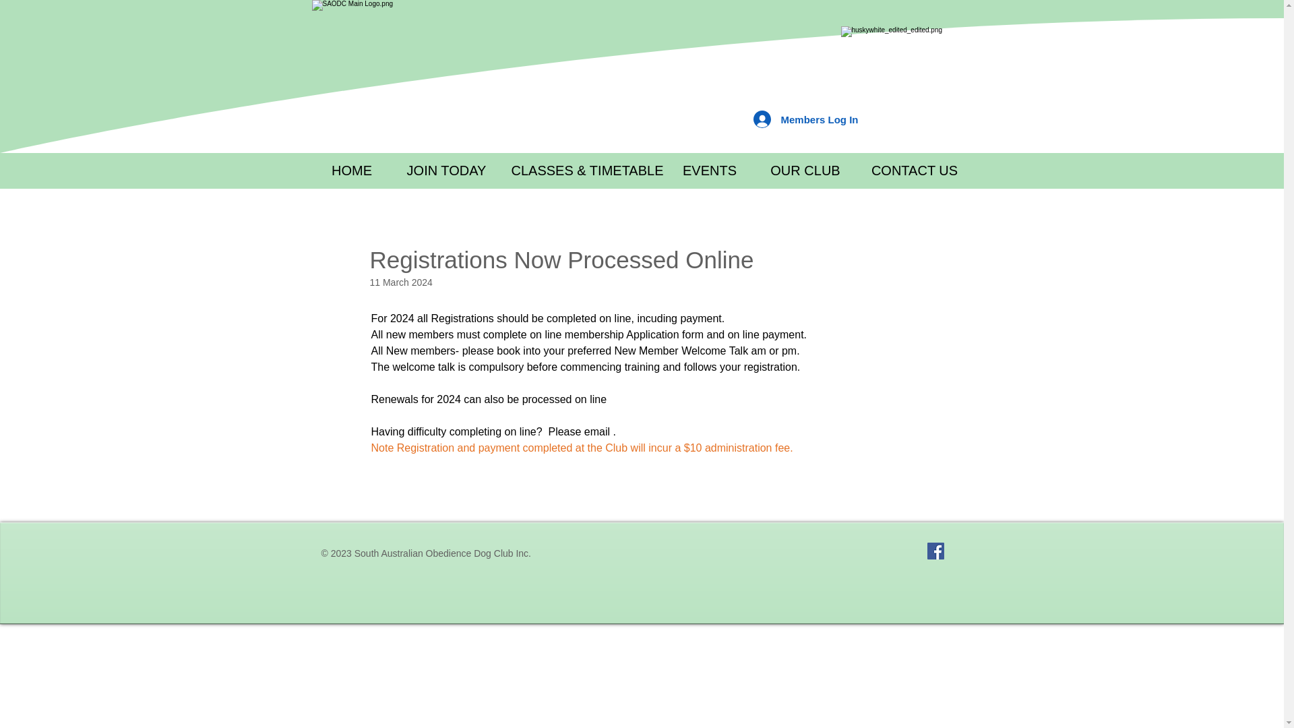 This screenshot has height=728, width=1294. Describe the element at coordinates (805, 119) in the screenshot. I see `Members Log In` at that location.